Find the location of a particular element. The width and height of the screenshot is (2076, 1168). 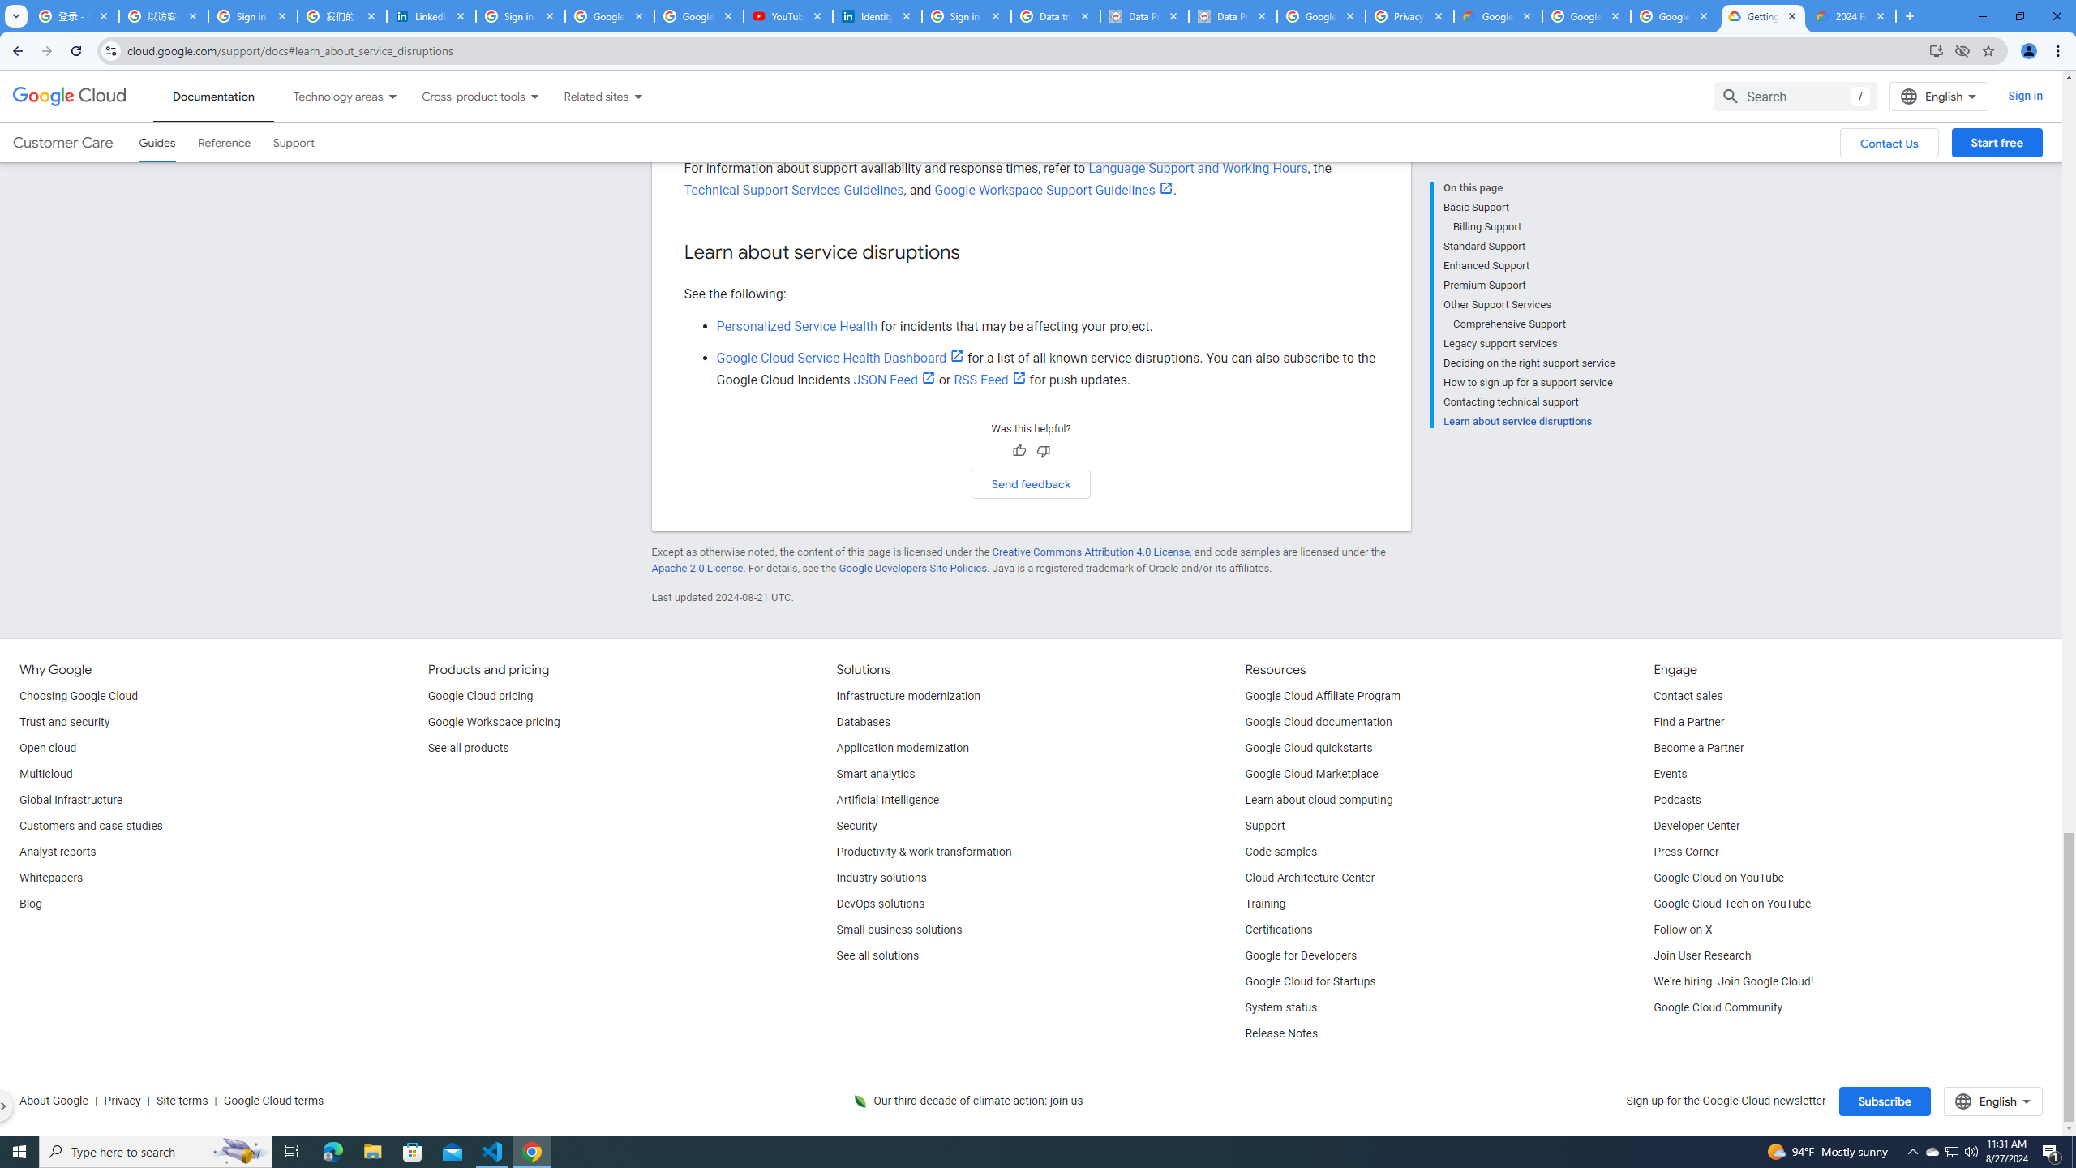

We're hiring. Join Google Cloud! is located at coordinates (1733, 981).